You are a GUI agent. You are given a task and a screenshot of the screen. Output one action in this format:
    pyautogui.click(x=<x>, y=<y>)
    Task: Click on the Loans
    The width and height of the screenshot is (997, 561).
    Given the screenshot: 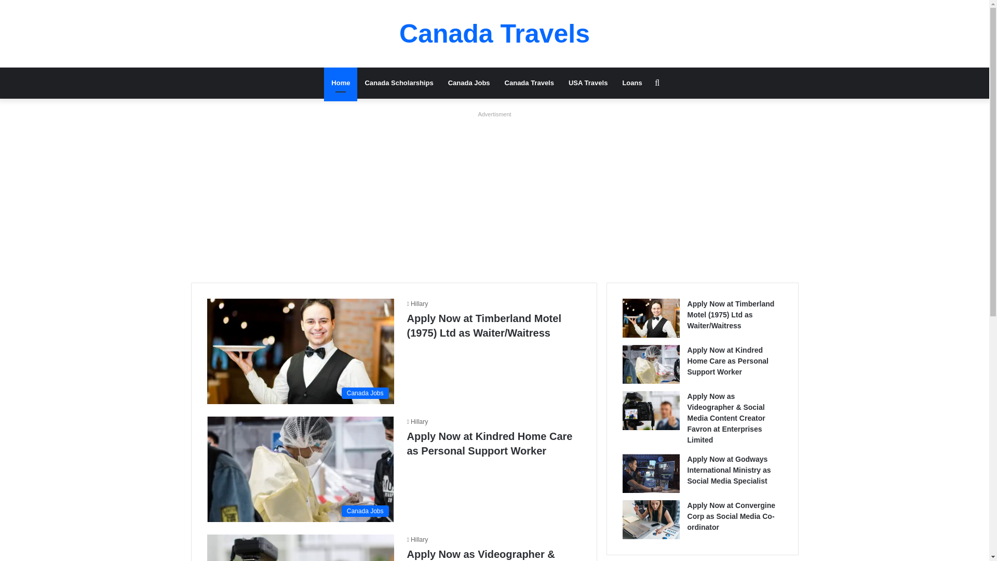 What is the action you would take?
    pyautogui.click(x=631, y=83)
    